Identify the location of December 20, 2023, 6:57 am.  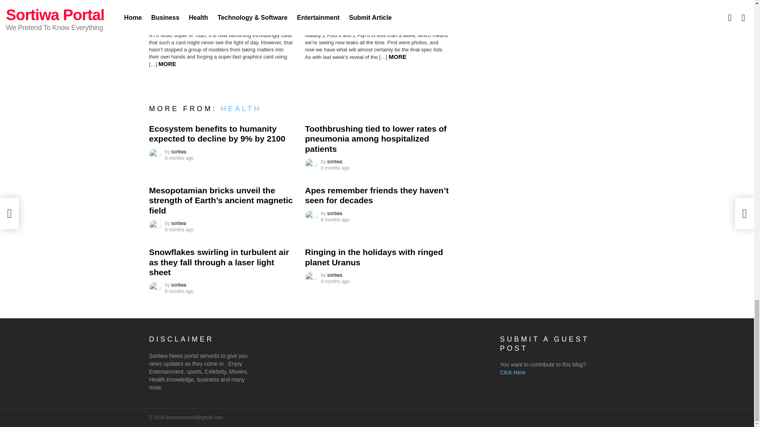
(335, 168).